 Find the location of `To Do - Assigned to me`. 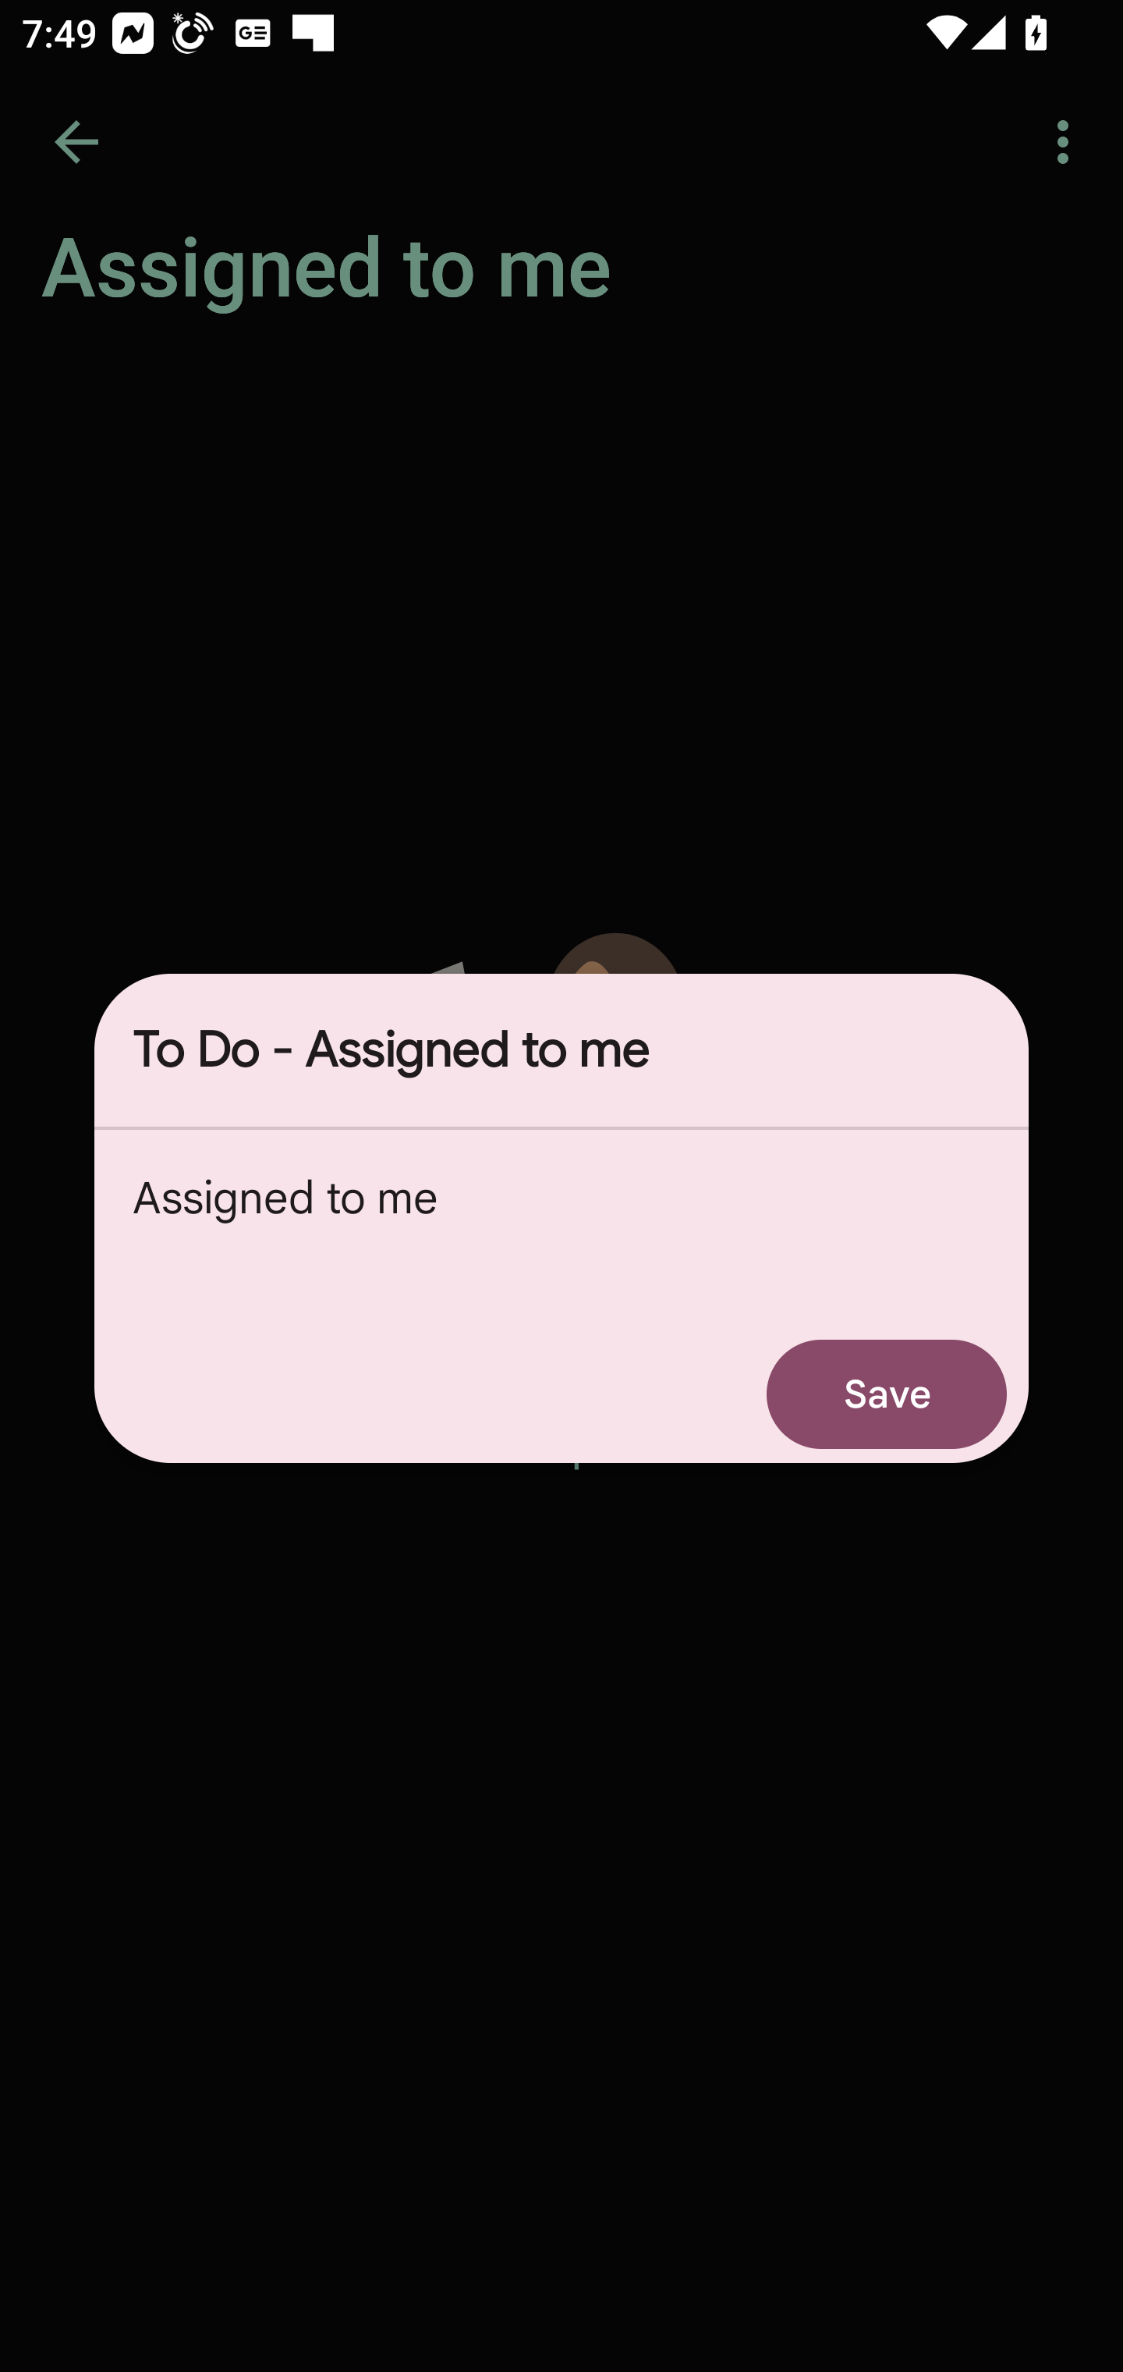

To Do - Assigned to me is located at coordinates (561, 1050).